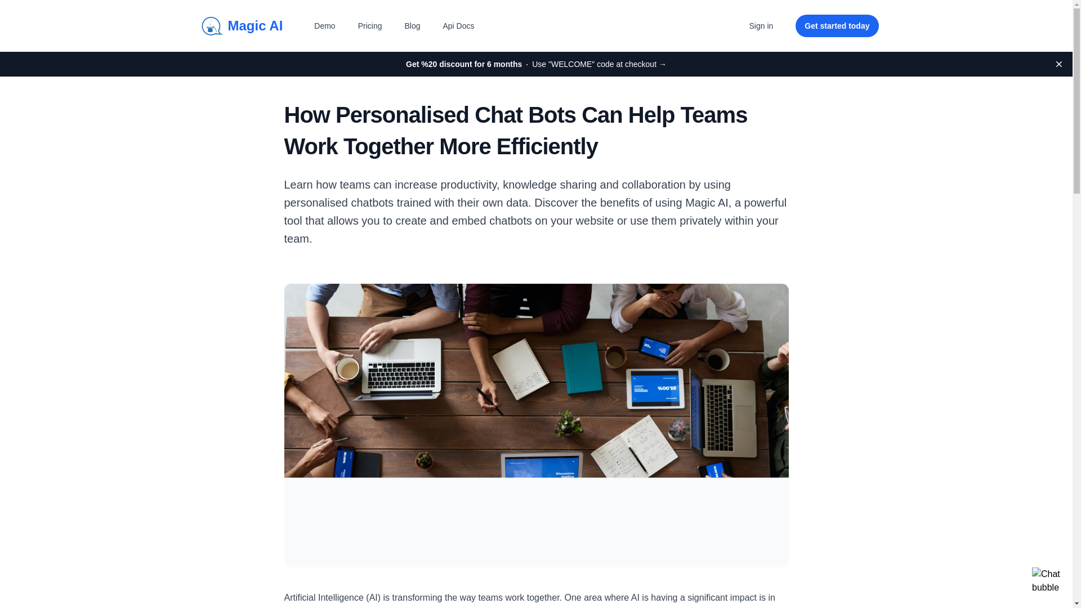  What do you see at coordinates (238, 26) in the screenshot?
I see `Magic AI` at bounding box center [238, 26].